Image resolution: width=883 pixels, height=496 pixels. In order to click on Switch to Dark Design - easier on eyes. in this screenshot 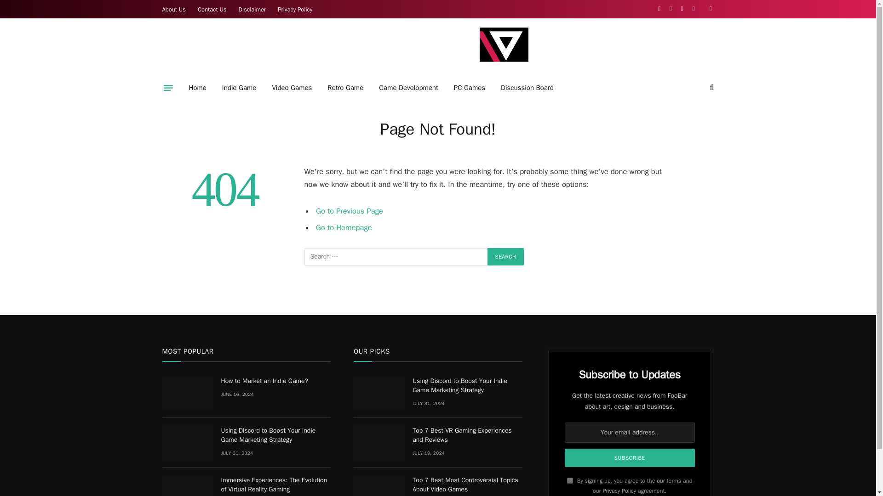, I will do `click(709, 9)`.